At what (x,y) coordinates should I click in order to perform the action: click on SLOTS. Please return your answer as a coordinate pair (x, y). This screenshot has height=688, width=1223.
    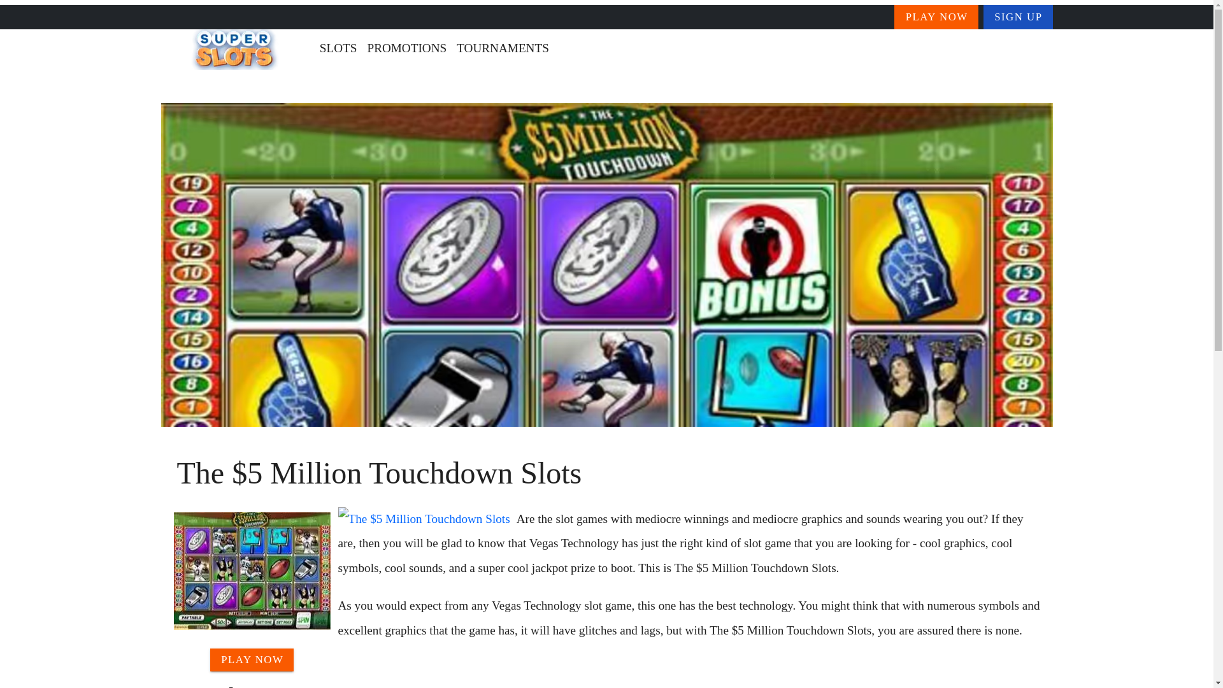
    Looking at the image, I should click on (338, 48).